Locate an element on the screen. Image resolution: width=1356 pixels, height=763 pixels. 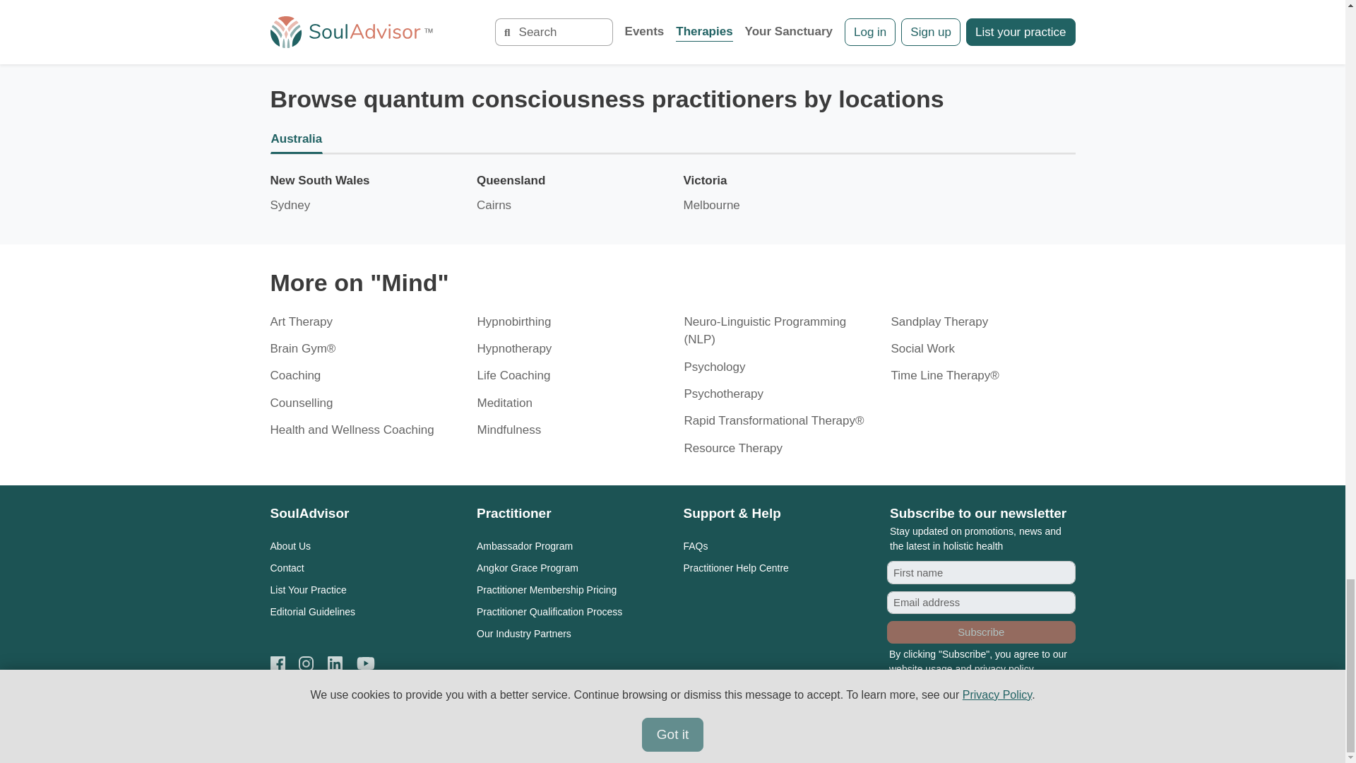
Australia is located at coordinates (672, 140).